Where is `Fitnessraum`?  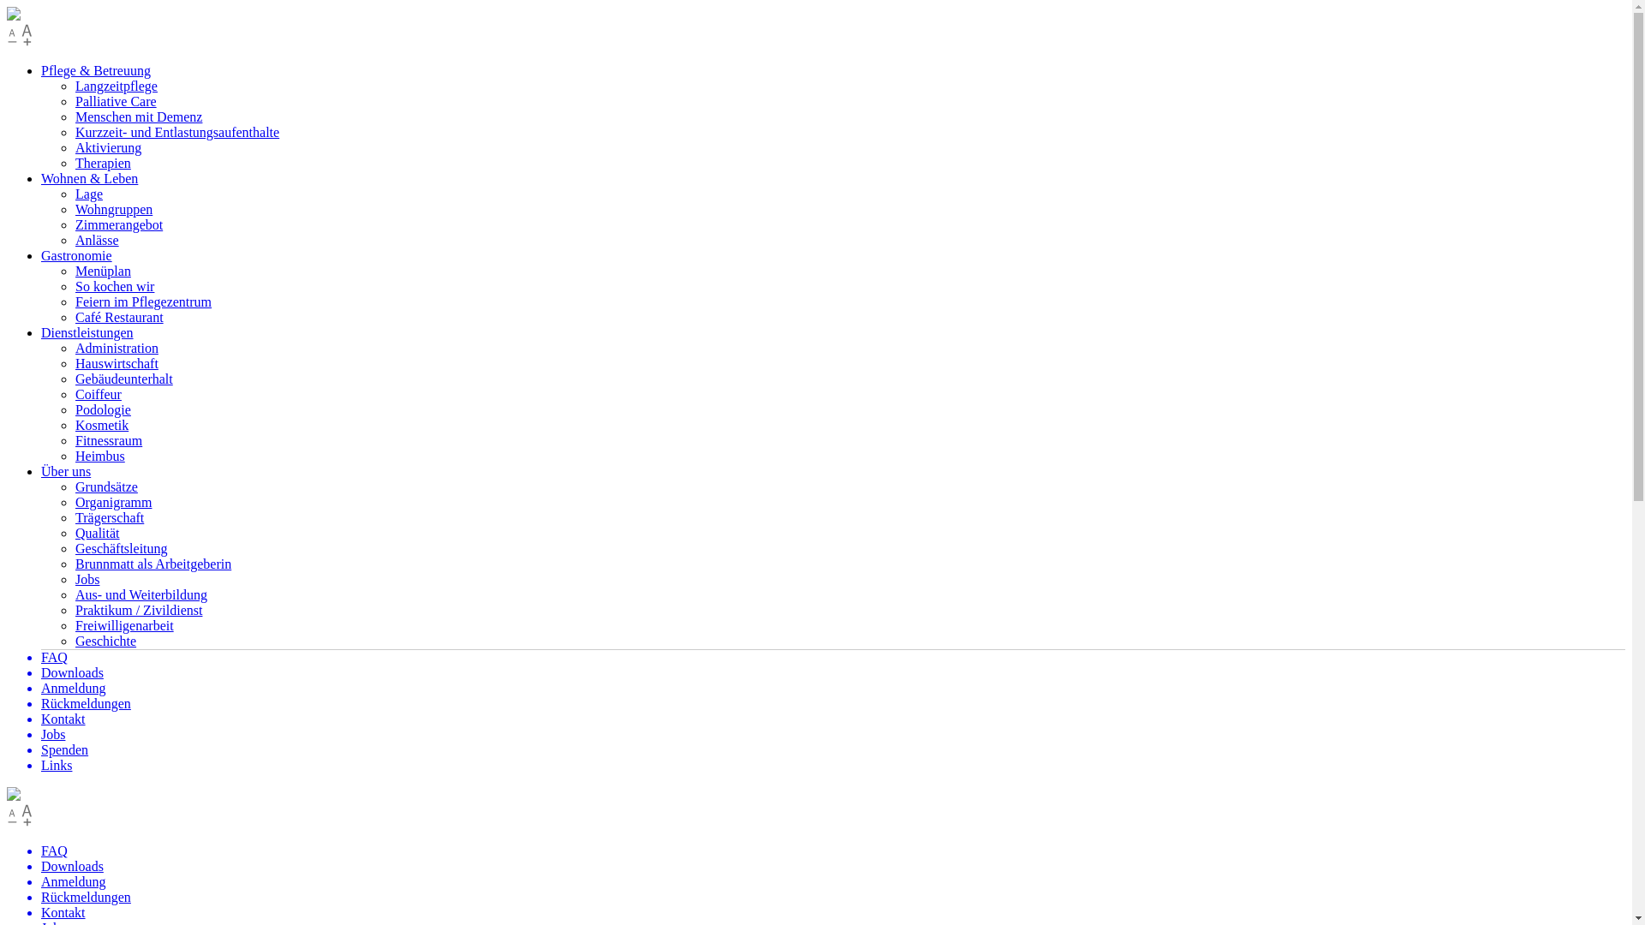
Fitnessraum is located at coordinates (109, 440).